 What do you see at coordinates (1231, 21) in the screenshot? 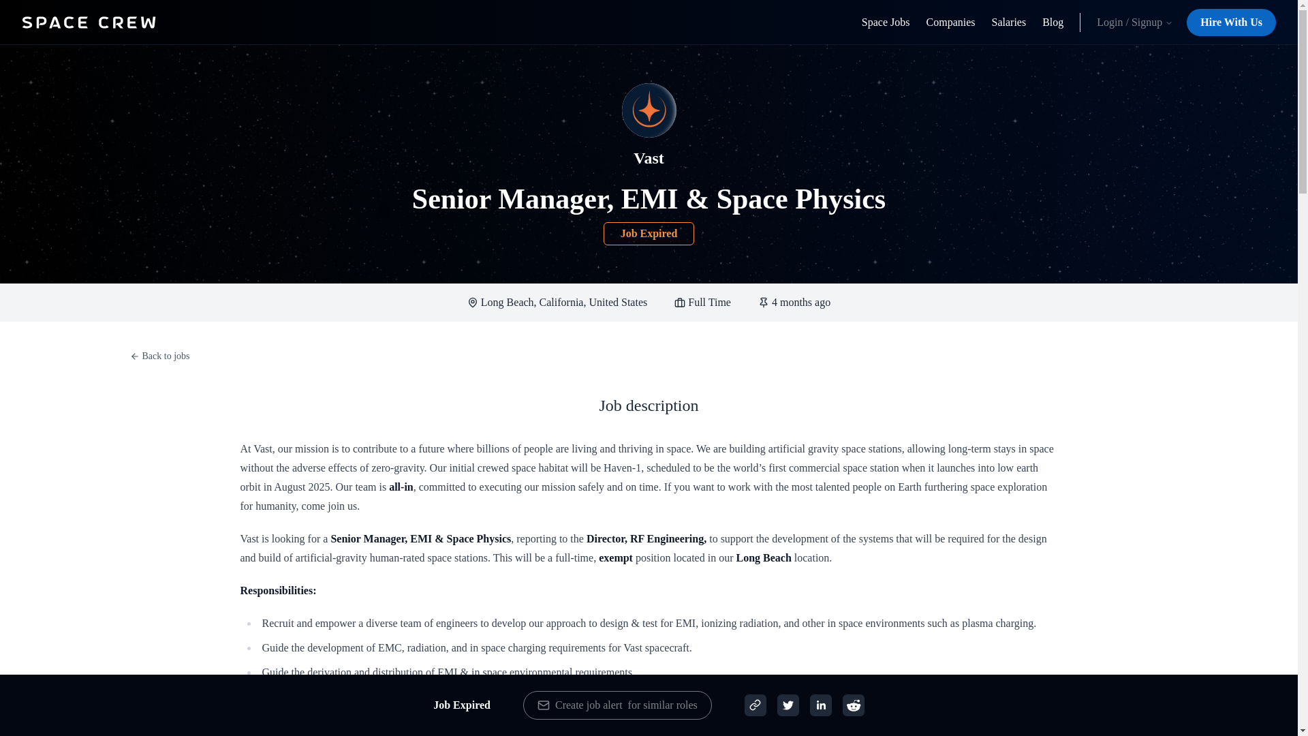
I see `Hire With Us` at bounding box center [1231, 21].